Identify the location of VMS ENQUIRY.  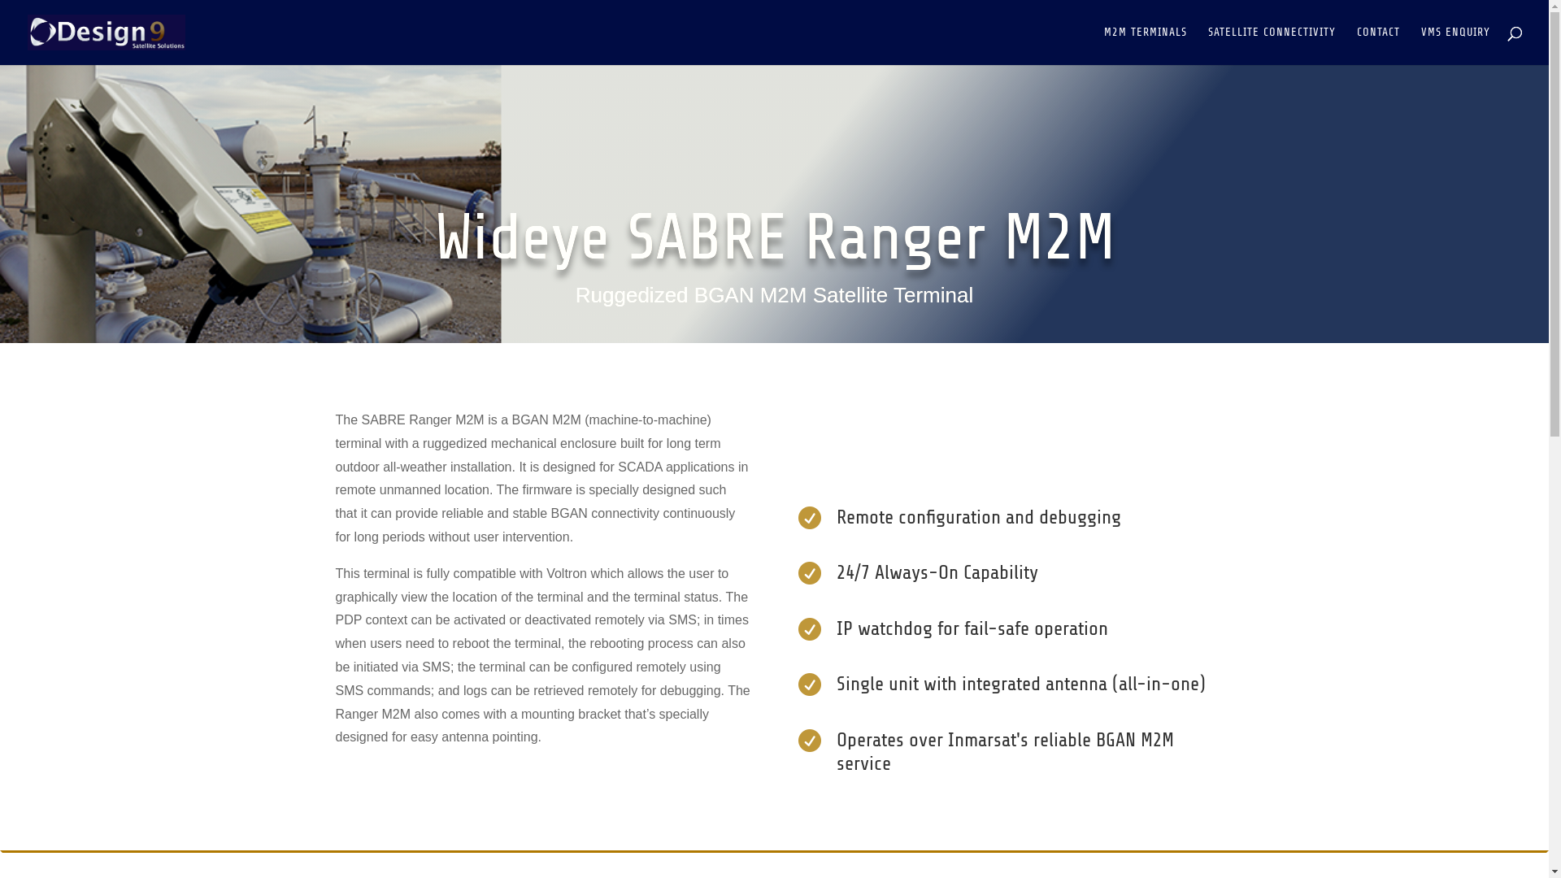
(1455, 46).